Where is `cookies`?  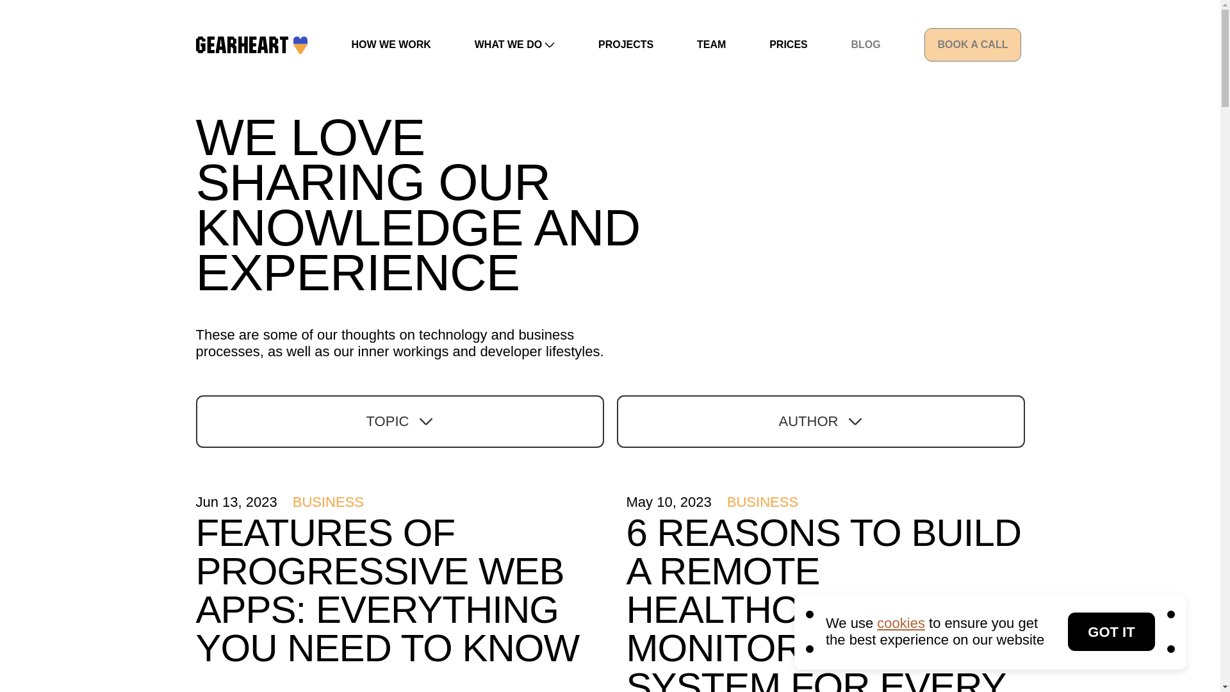
cookies is located at coordinates (901, 623).